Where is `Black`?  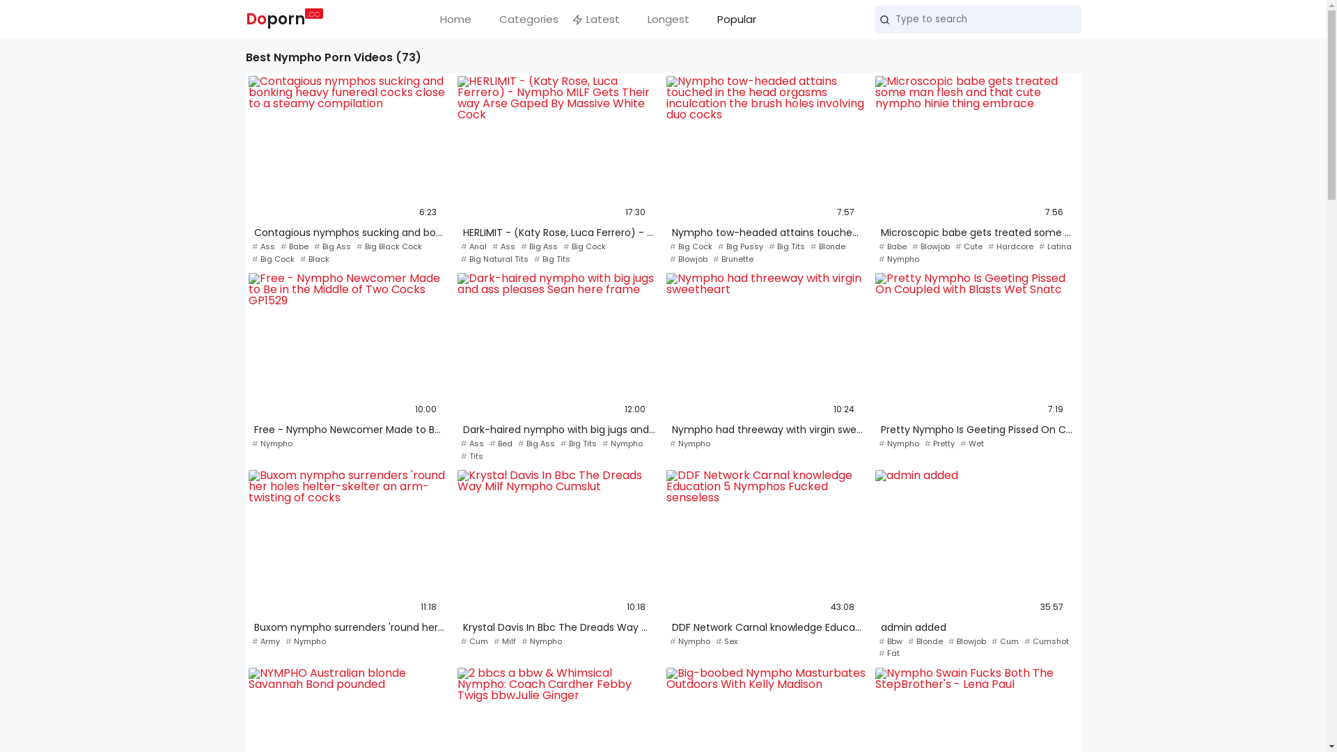
Black is located at coordinates (314, 259).